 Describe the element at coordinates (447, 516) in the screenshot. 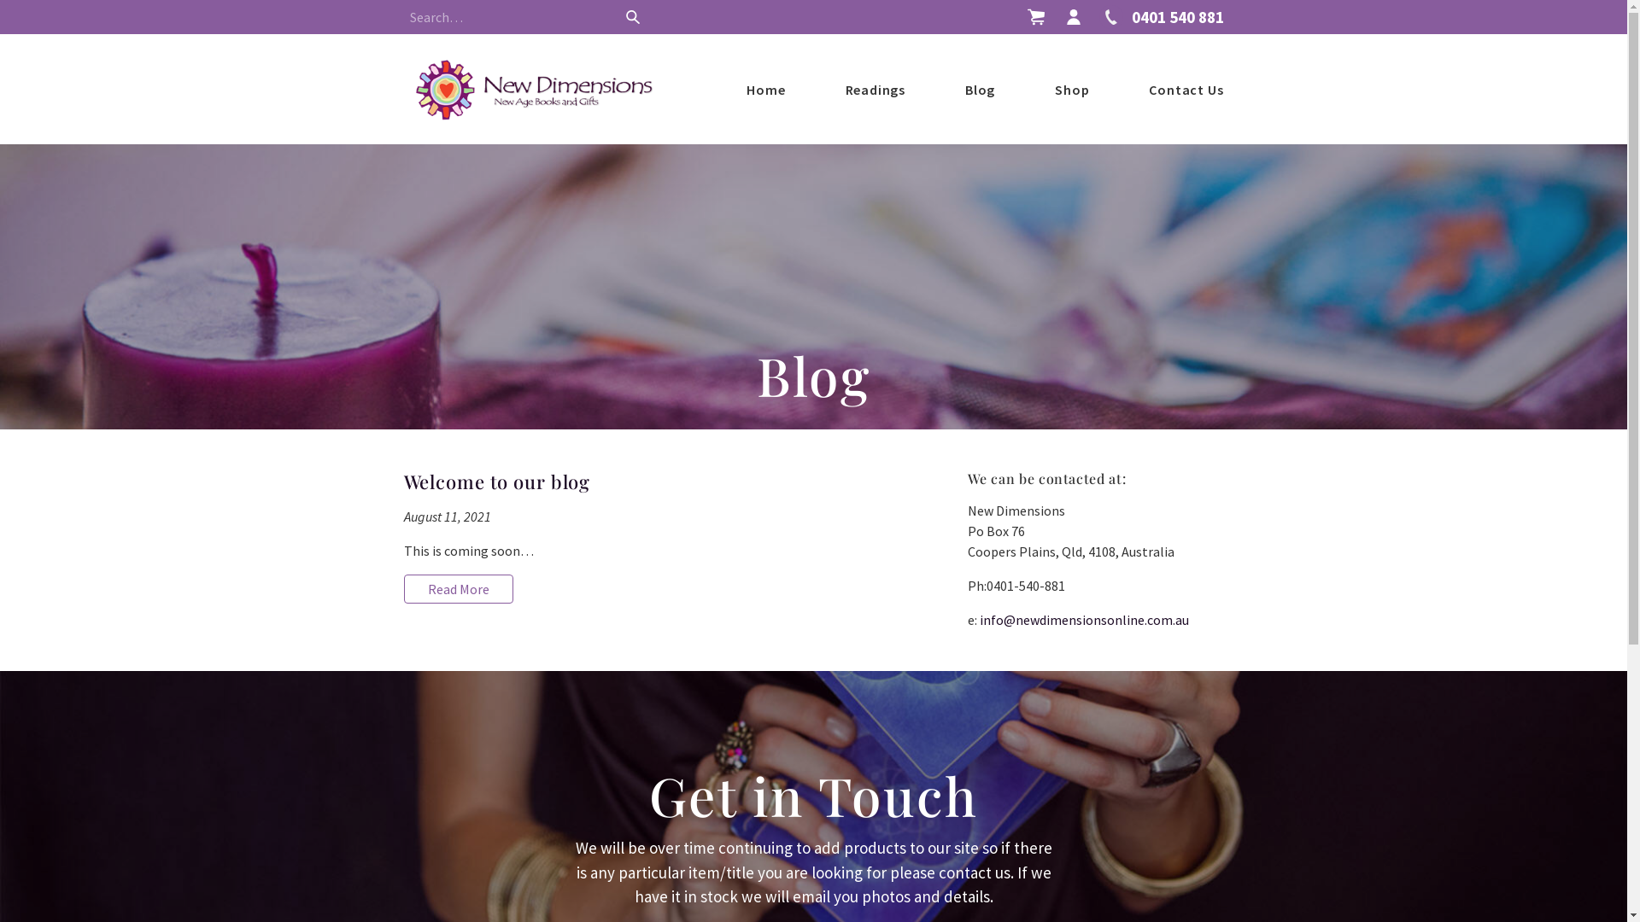

I see `August 11, 2021` at that location.